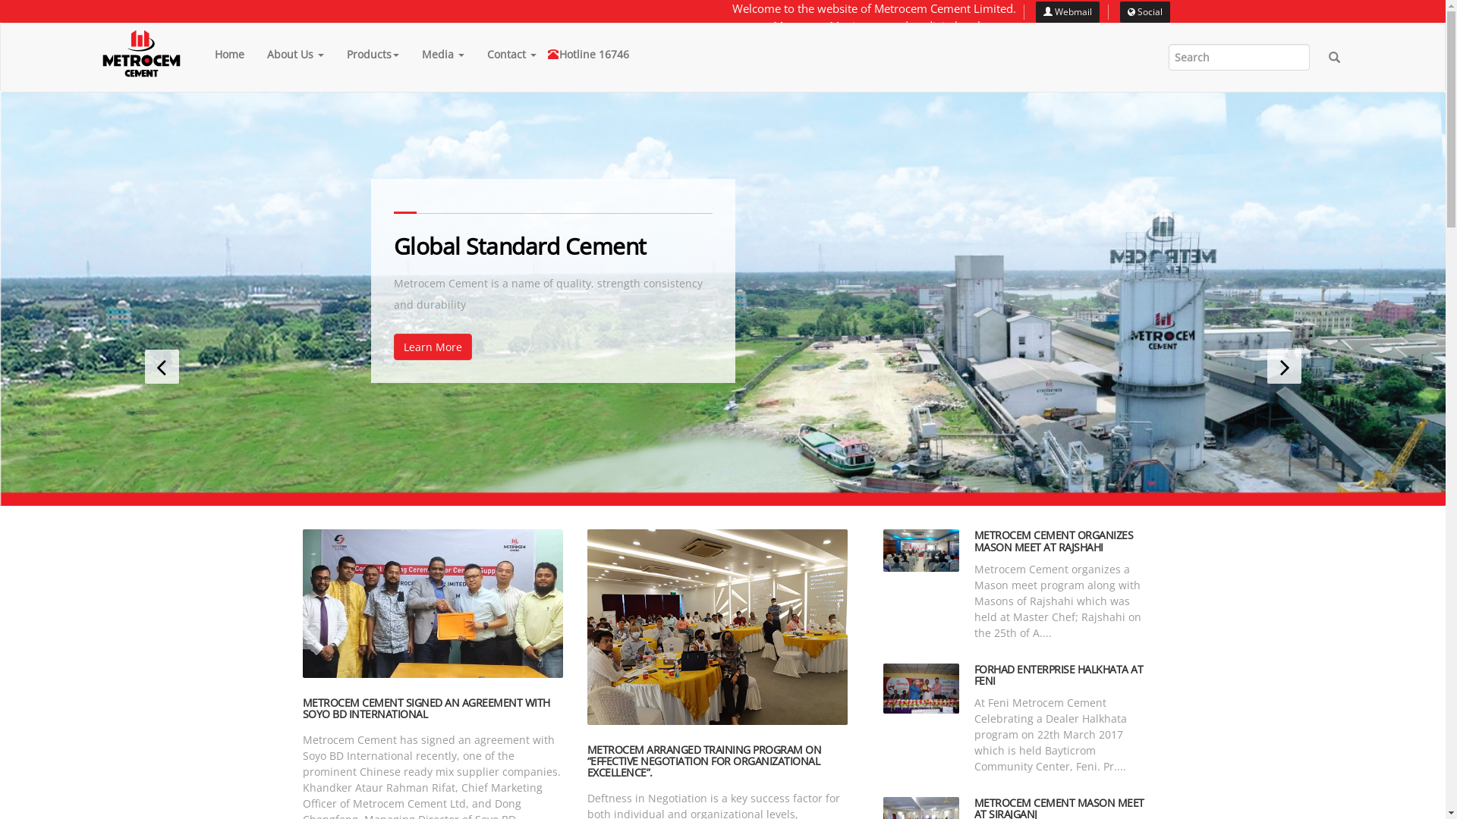 This screenshot has width=1457, height=819. What do you see at coordinates (0, 0) in the screenshot?
I see `Jump to navigation` at bounding box center [0, 0].